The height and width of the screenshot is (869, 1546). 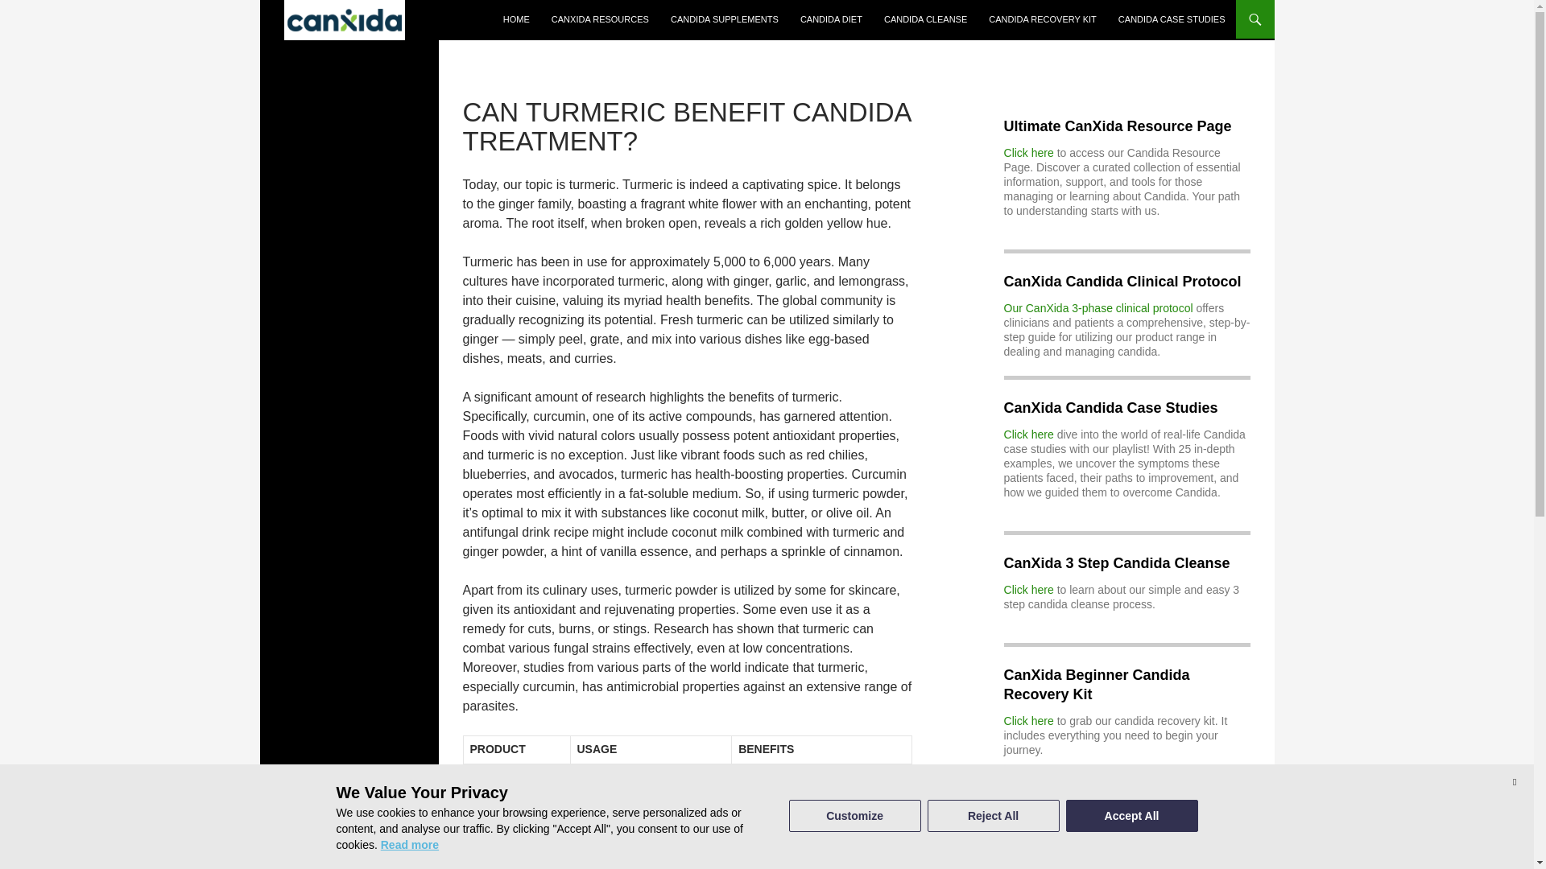 I want to click on Click here, so click(x=1029, y=434).